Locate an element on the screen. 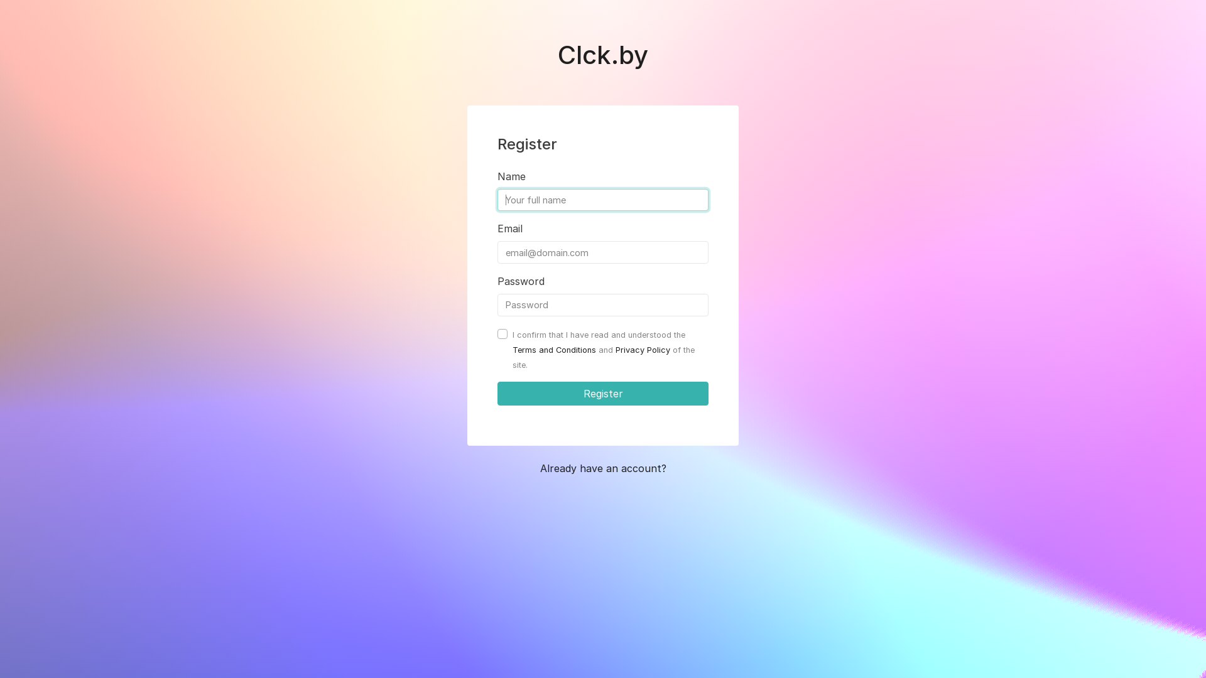  Privacy Policy is located at coordinates (643, 350).